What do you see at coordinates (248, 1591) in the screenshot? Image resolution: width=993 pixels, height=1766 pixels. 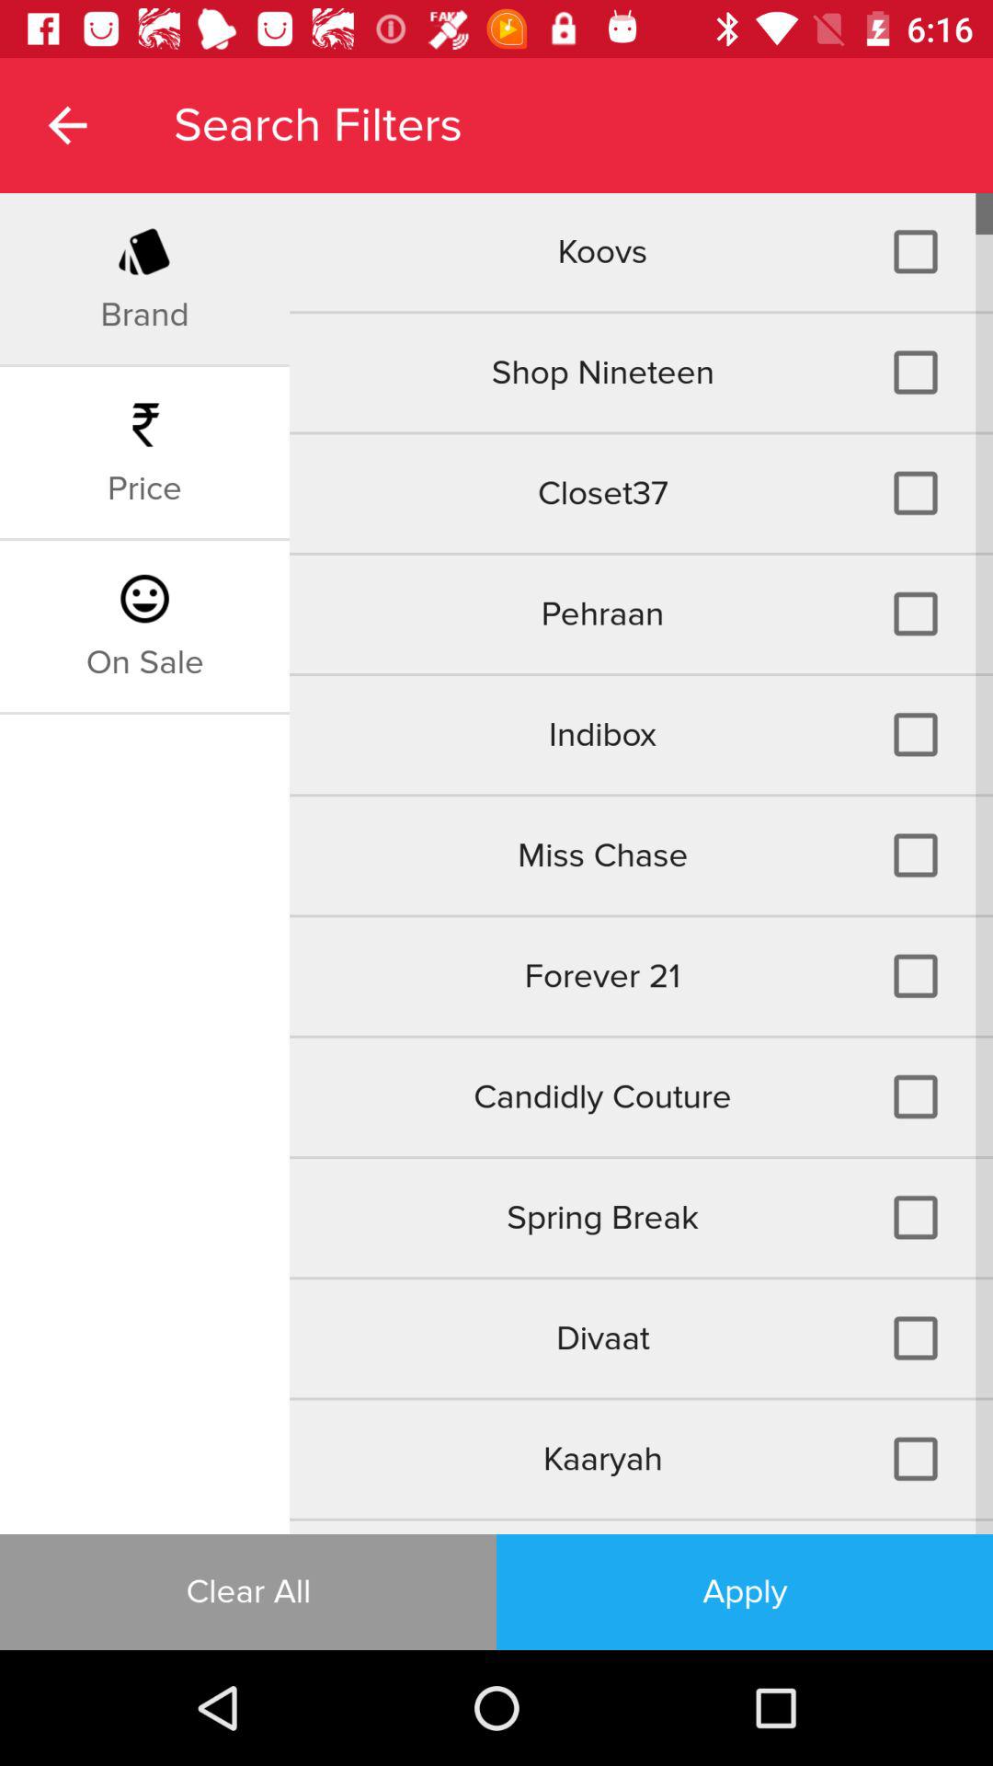 I see `swipe until clear all` at bounding box center [248, 1591].